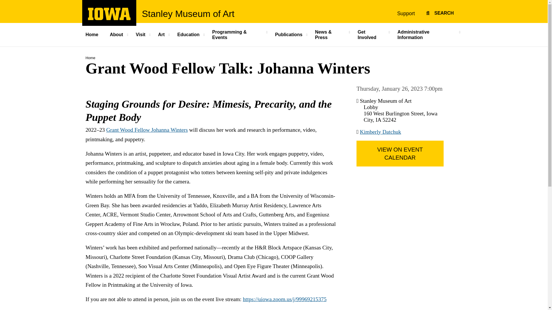 Image resolution: width=552 pixels, height=310 pixels. I want to click on Support, so click(141, 34).